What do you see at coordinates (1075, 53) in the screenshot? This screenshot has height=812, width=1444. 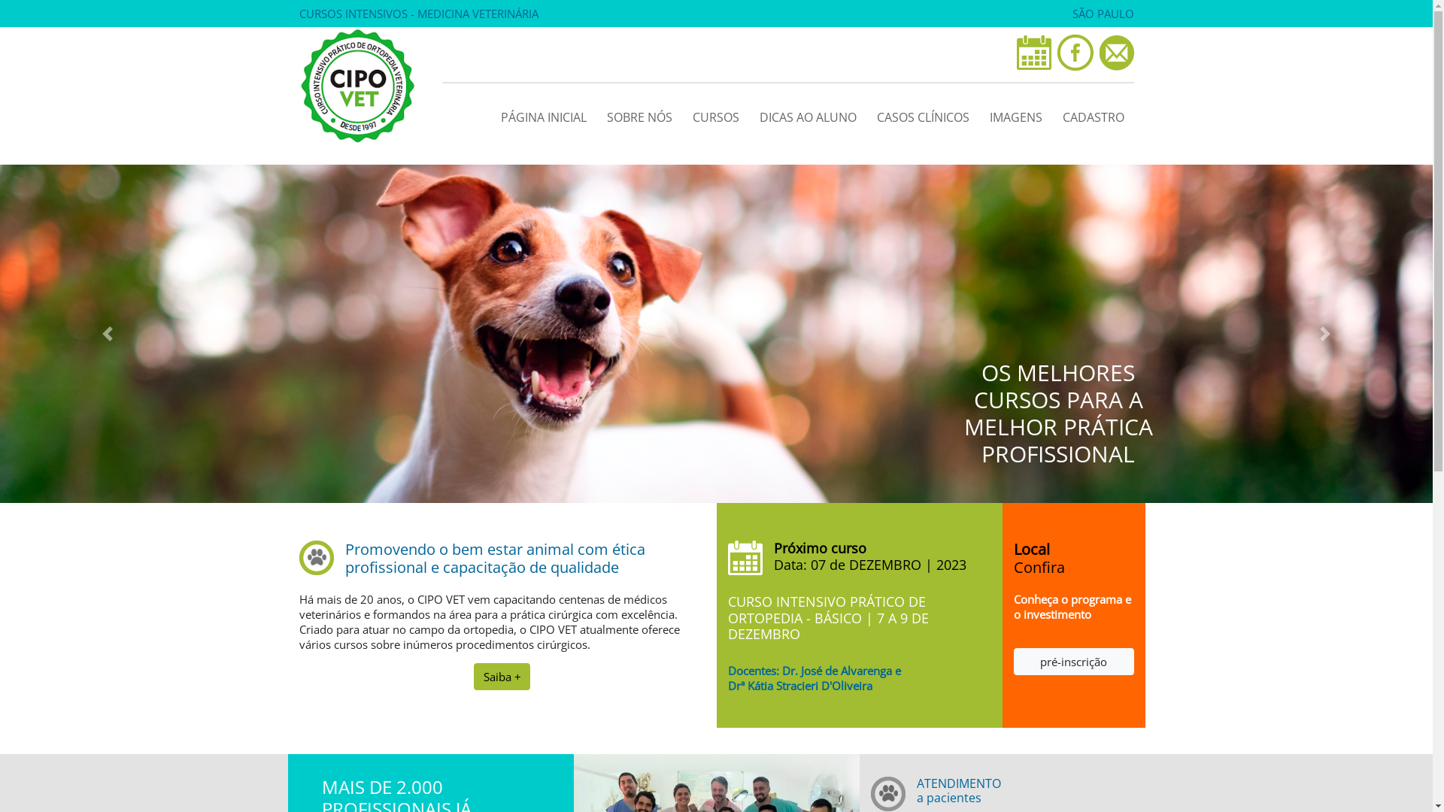 I see `Facebook` at bounding box center [1075, 53].